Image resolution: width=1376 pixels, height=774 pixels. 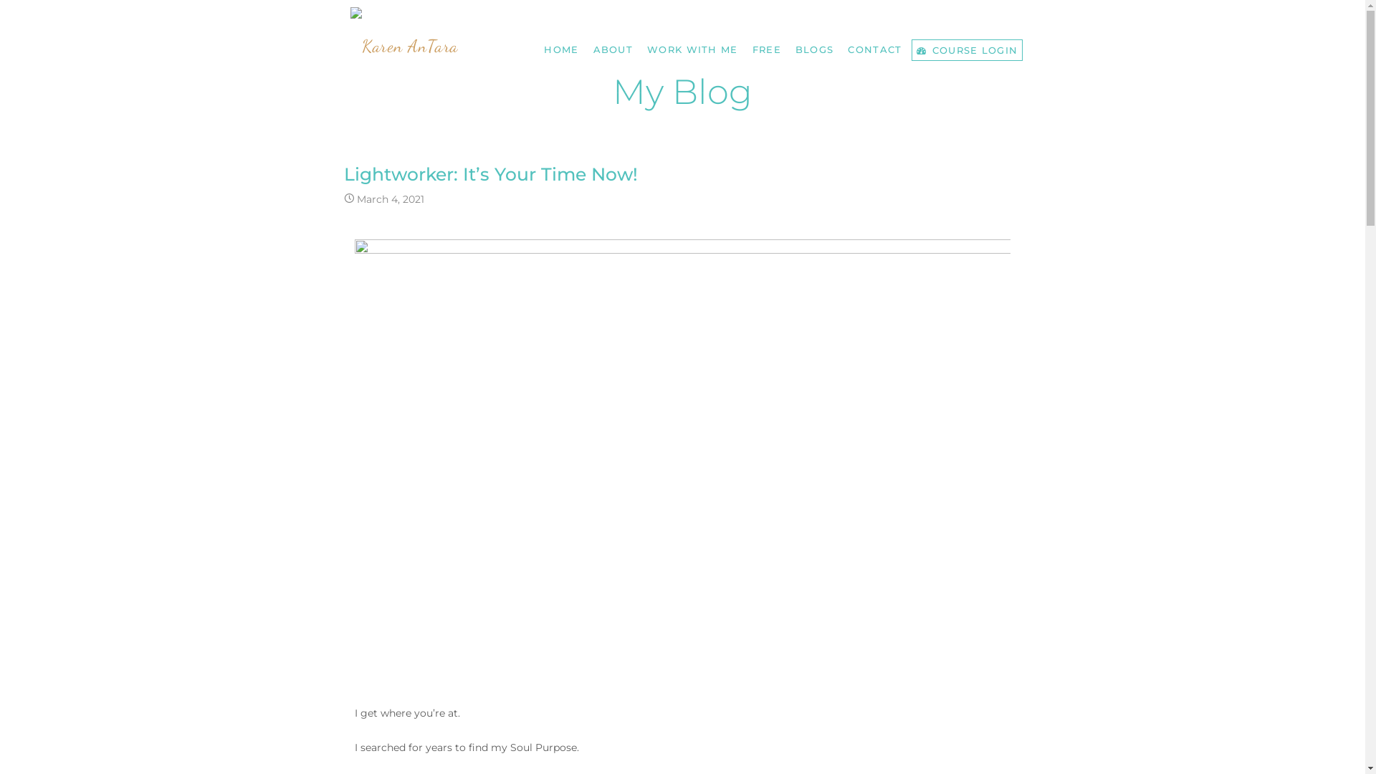 What do you see at coordinates (767, 49) in the screenshot?
I see `FREE` at bounding box center [767, 49].